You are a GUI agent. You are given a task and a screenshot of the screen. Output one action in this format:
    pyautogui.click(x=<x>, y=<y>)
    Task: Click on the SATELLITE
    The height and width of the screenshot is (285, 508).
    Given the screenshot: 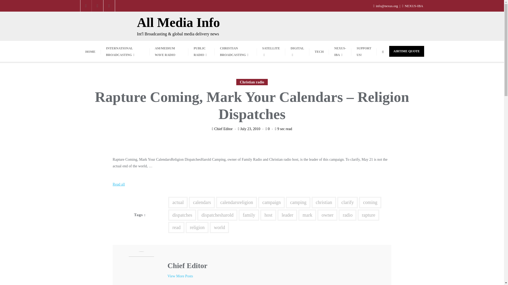 What is the action you would take?
    pyautogui.click(x=271, y=51)
    